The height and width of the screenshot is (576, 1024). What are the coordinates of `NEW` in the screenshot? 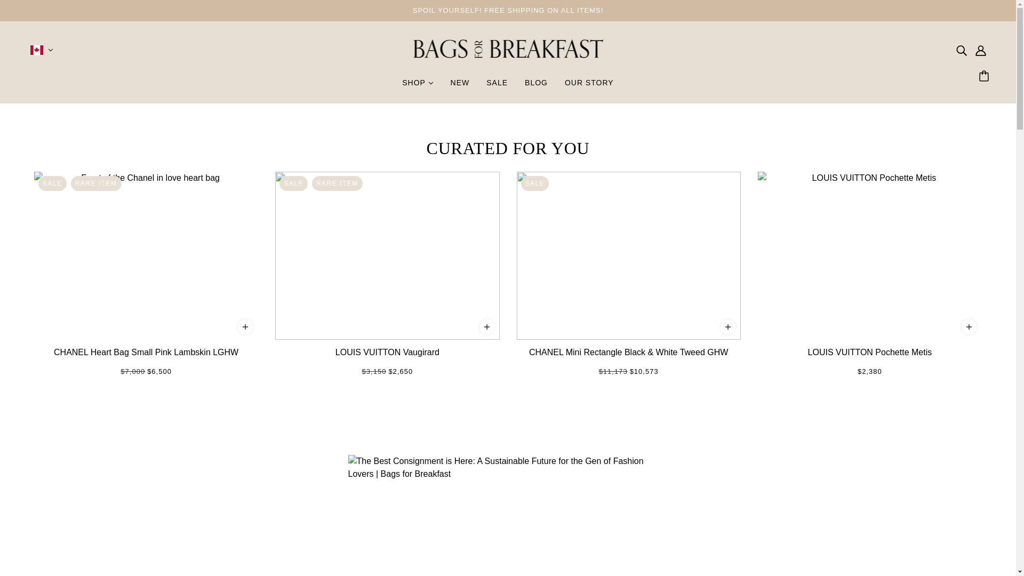 It's located at (460, 86).